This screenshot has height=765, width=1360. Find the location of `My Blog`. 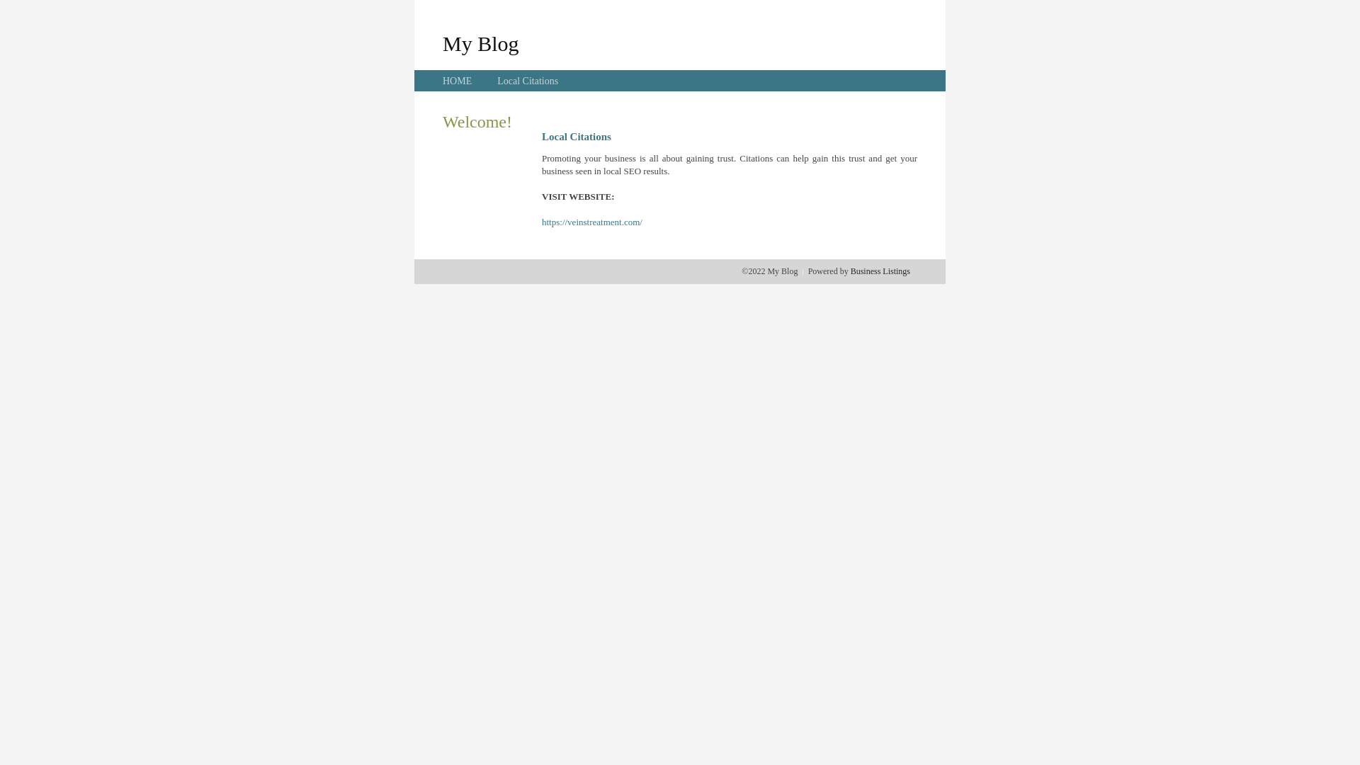

My Blog is located at coordinates (481, 43).